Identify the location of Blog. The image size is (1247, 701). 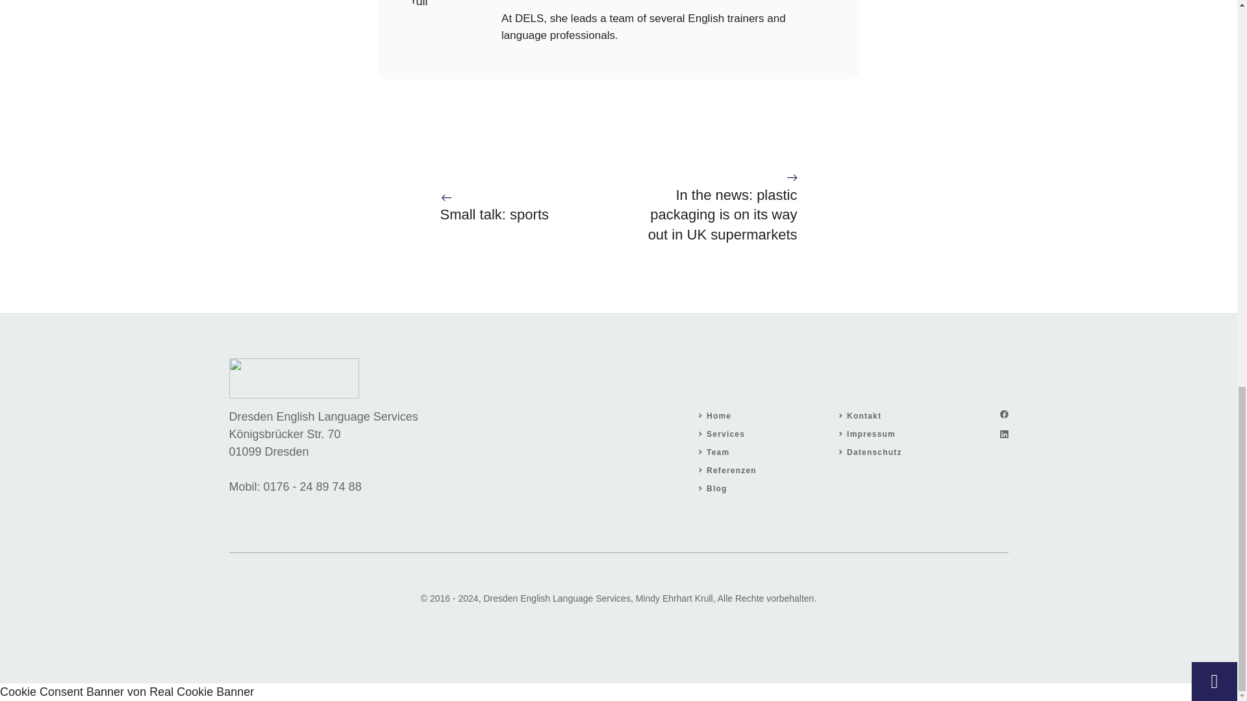
(717, 489).